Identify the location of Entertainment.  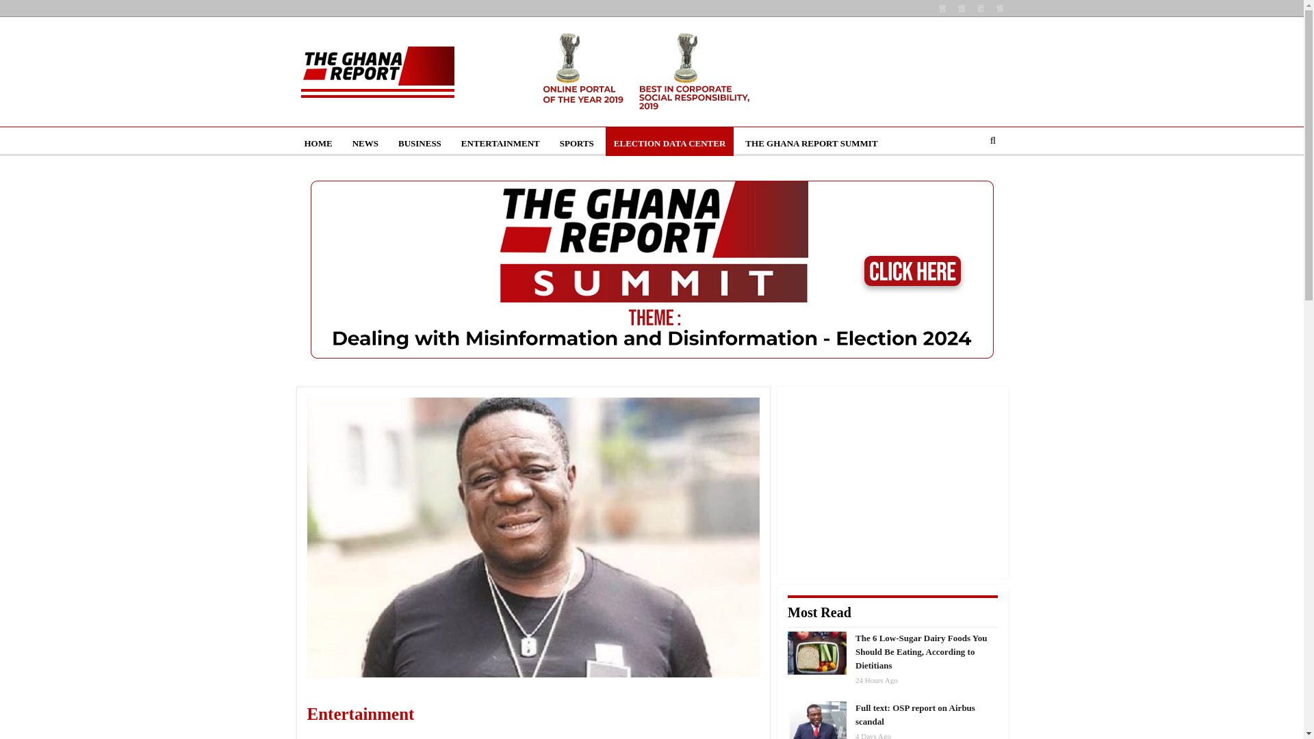
(409, 714).